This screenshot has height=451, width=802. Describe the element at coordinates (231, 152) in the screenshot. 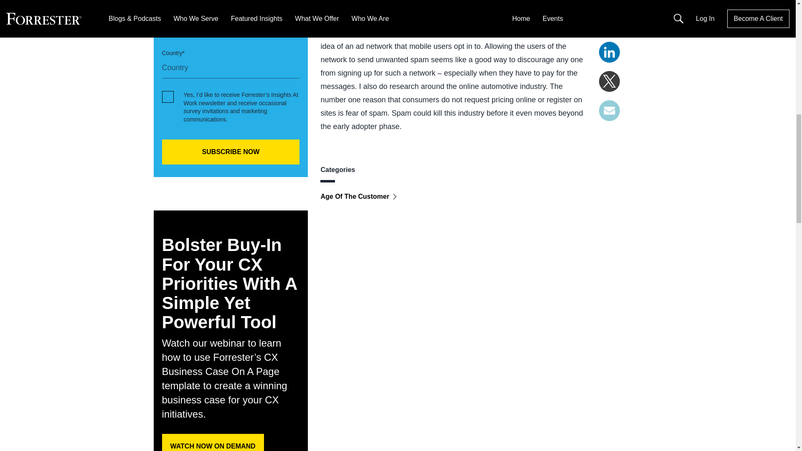

I see `Subscribe Now` at that location.